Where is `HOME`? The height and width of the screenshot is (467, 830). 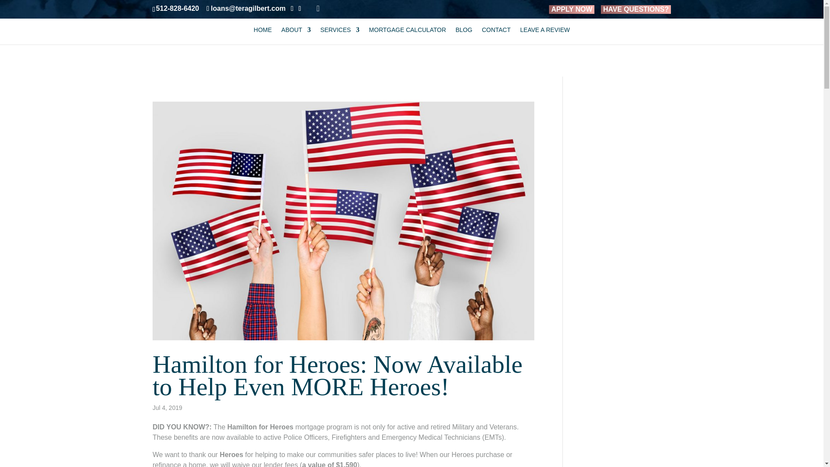
HOME is located at coordinates (263, 35).